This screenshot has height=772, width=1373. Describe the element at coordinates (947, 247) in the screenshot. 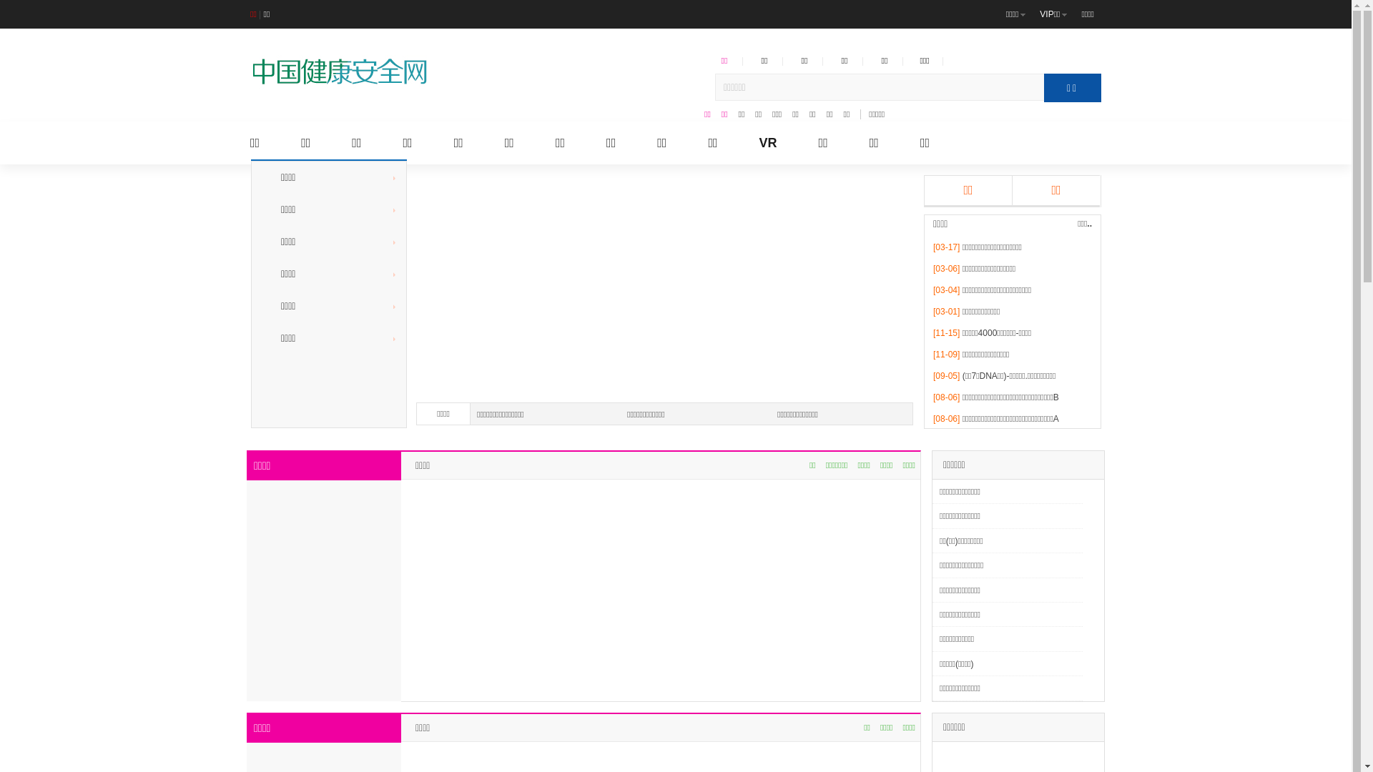

I see `[03-17]` at that location.